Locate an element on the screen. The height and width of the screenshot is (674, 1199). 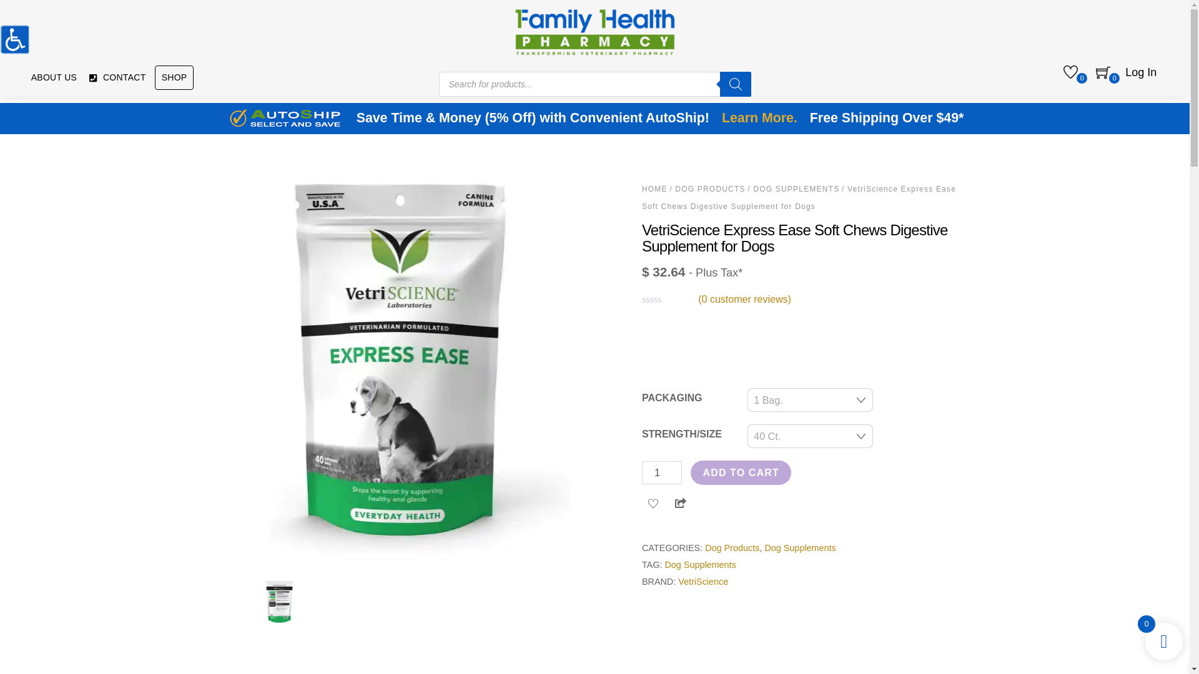
Dog Supplements is located at coordinates (800, 548).